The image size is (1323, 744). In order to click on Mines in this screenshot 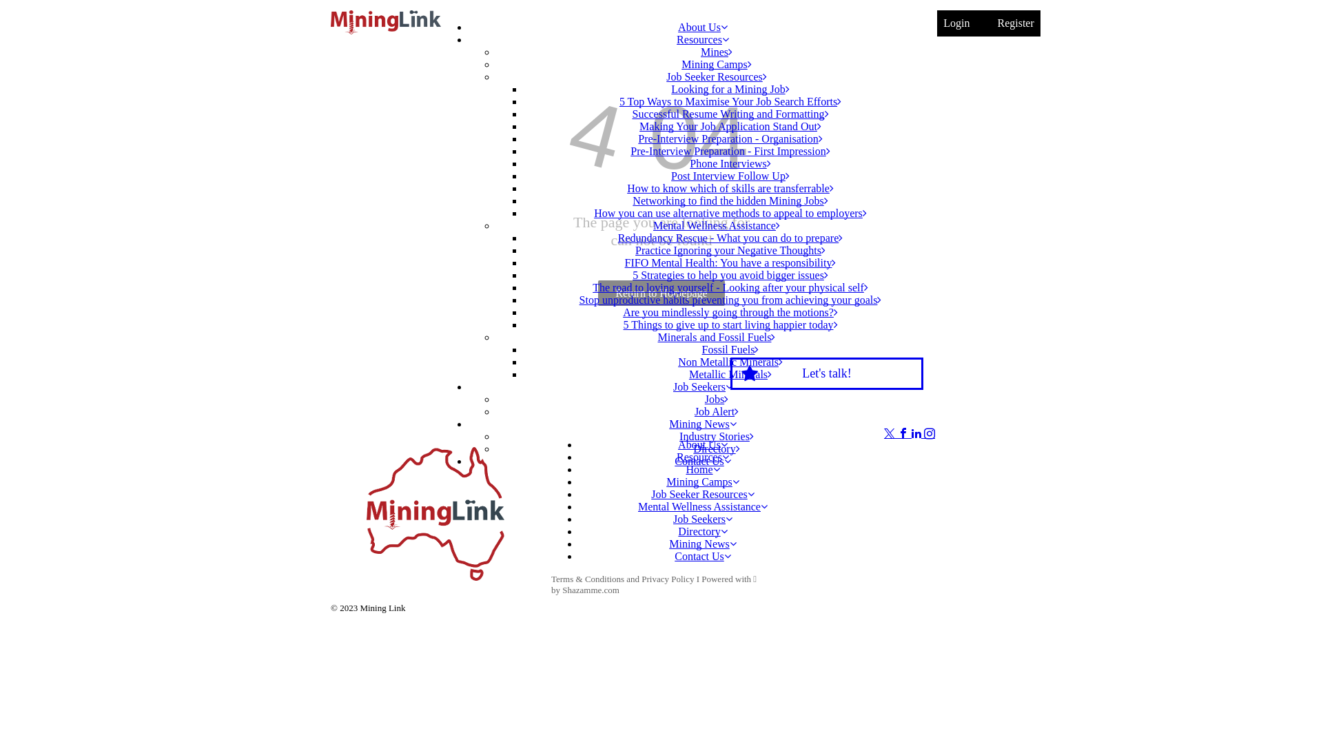, I will do `click(717, 52)`.